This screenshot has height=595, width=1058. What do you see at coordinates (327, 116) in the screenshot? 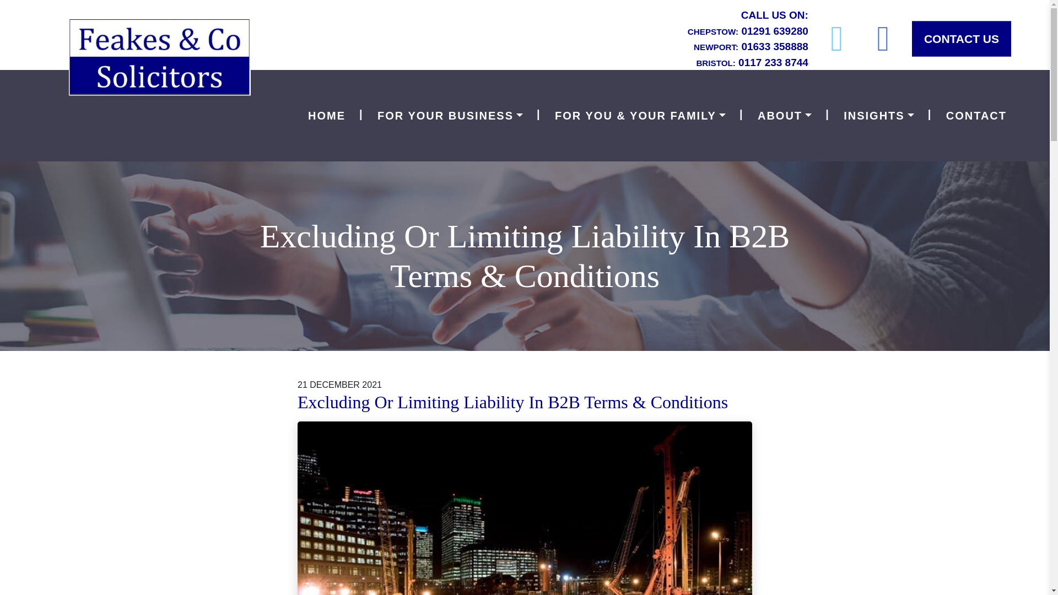
I see `HOME` at bounding box center [327, 116].